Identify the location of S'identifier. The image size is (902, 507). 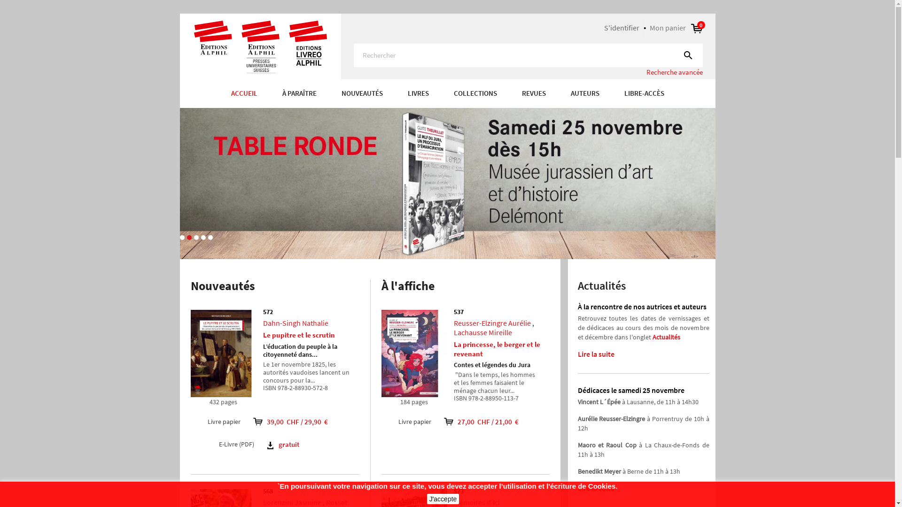
(622, 28).